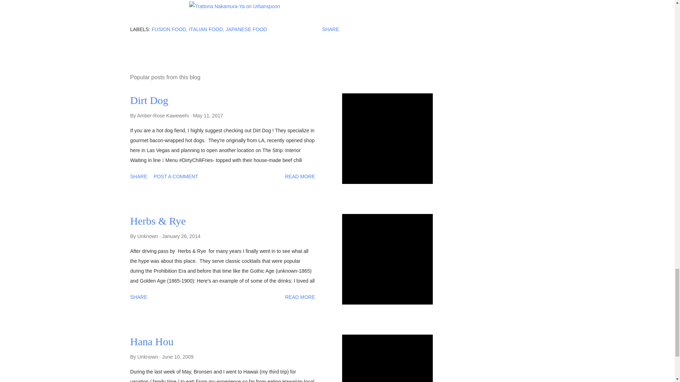  What do you see at coordinates (206, 29) in the screenshot?
I see `ITALIAN FOOD` at bounding box center [206, 29].